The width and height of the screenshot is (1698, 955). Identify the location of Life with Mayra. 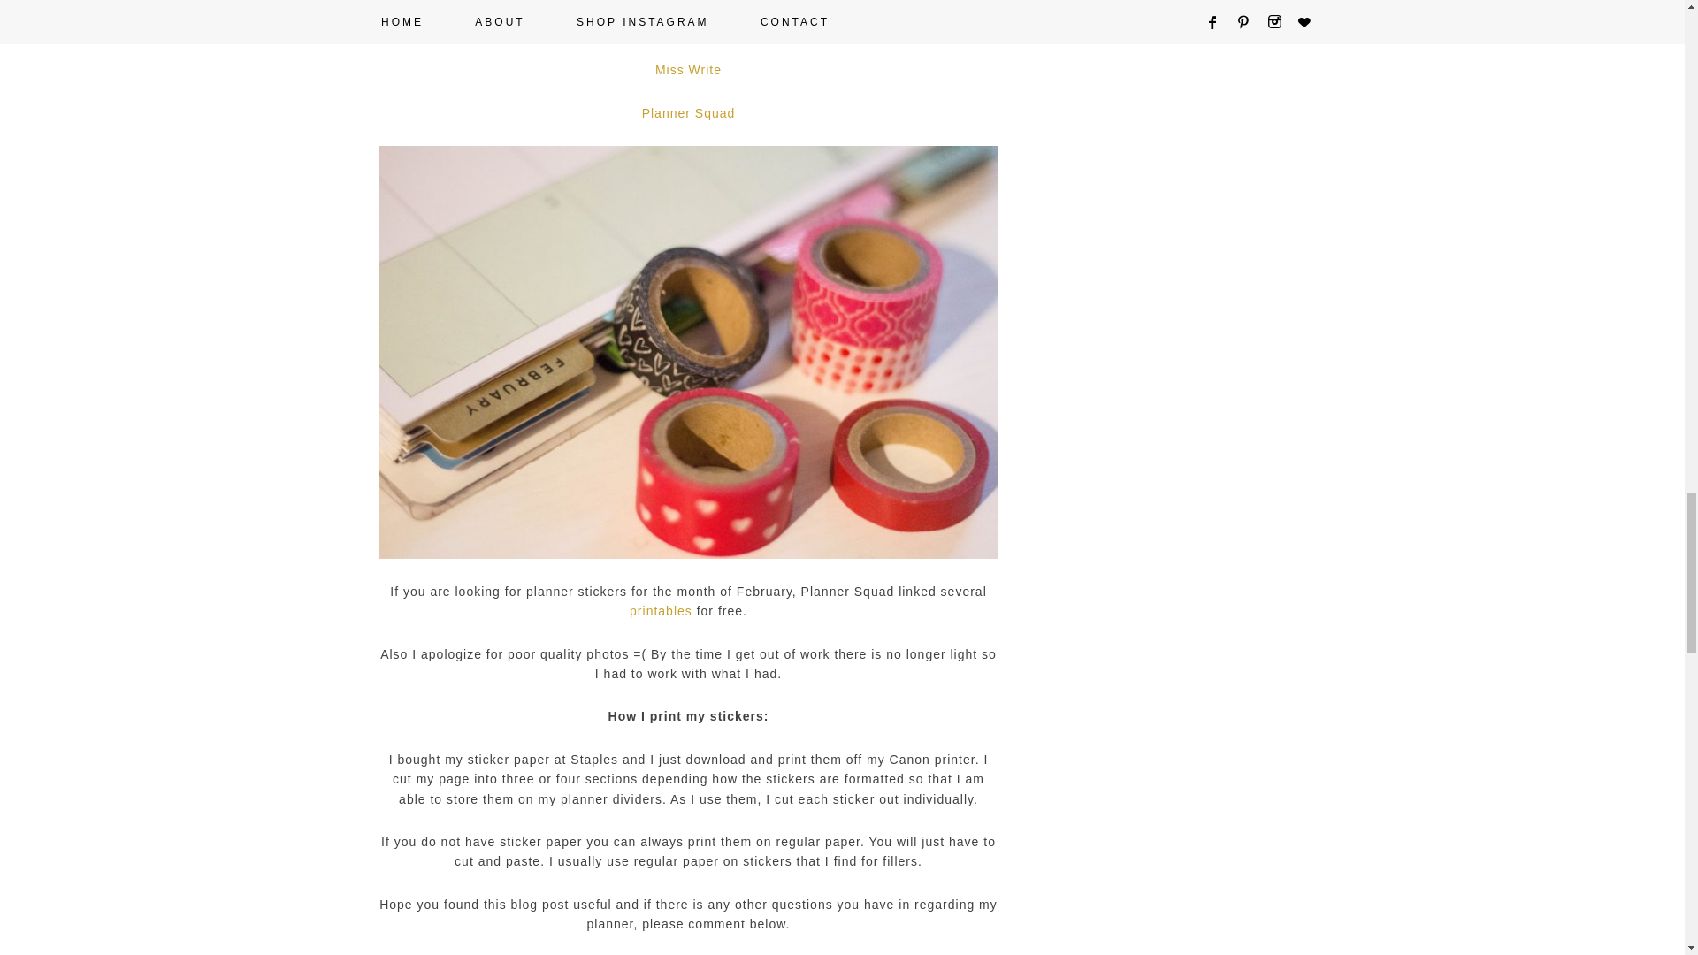
(688, 27).